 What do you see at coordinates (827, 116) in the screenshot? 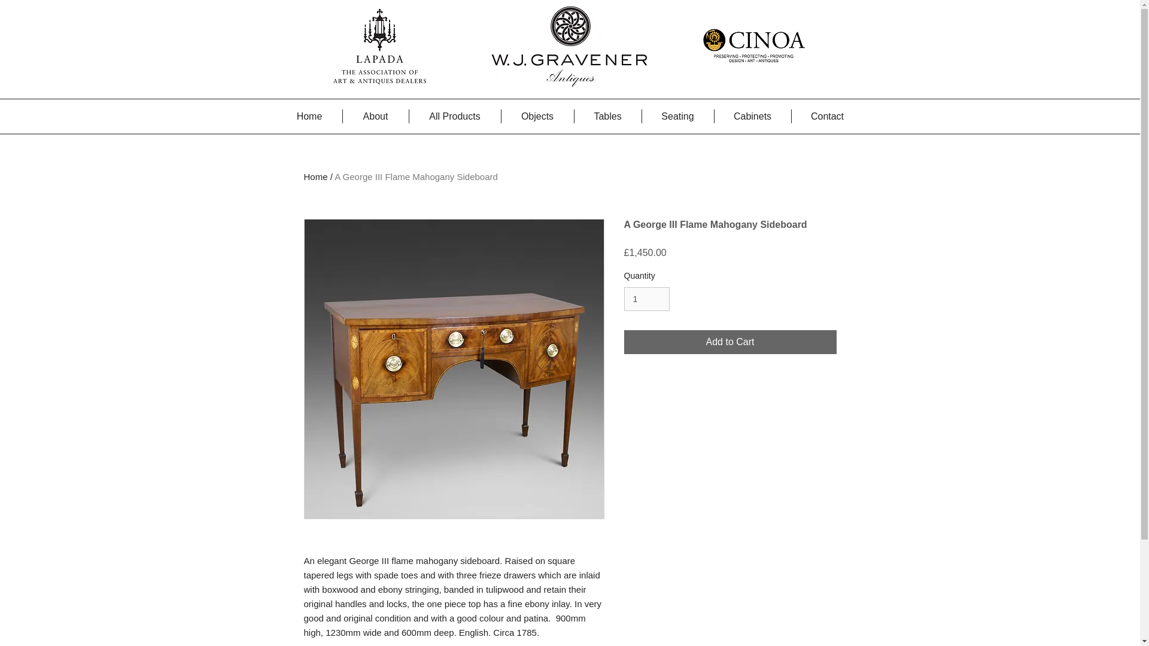
I see `Contact` at bounding box center [827, 116].